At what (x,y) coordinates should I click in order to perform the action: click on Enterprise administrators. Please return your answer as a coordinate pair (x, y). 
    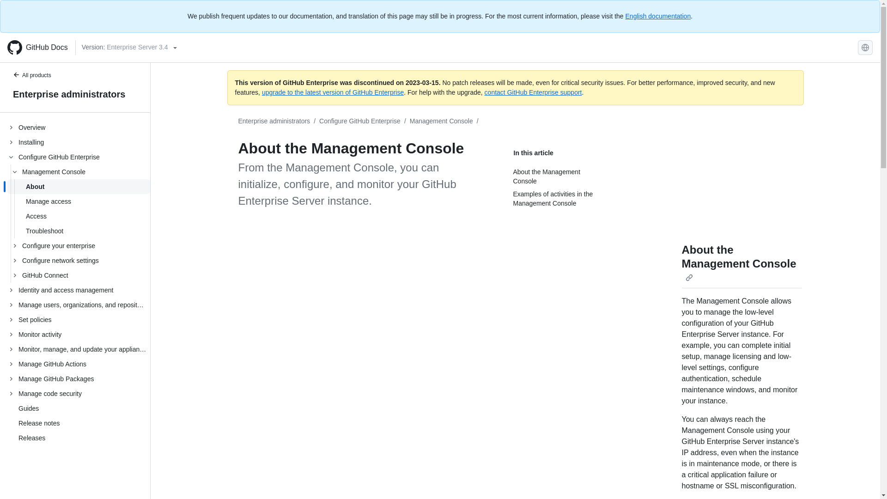
    Looking at the image, I should click on (274, 121).